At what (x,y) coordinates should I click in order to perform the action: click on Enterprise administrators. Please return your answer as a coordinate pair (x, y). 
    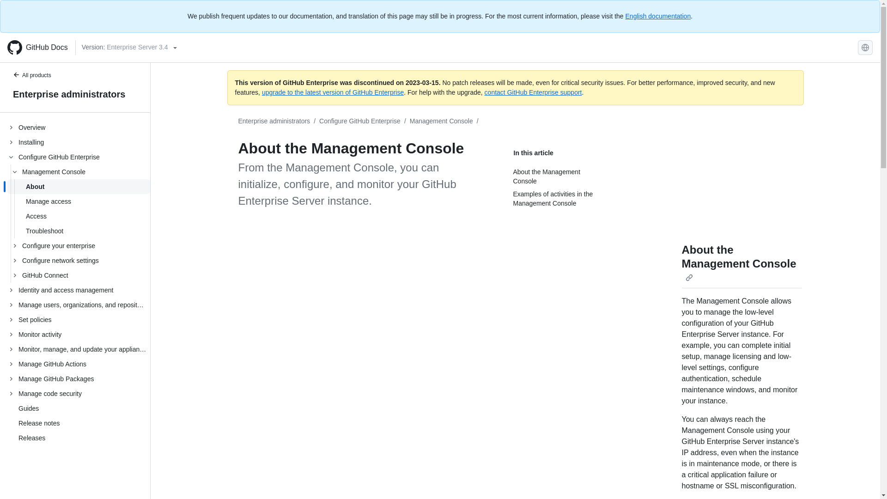
    Looking at the image, I should click on (274, 121).